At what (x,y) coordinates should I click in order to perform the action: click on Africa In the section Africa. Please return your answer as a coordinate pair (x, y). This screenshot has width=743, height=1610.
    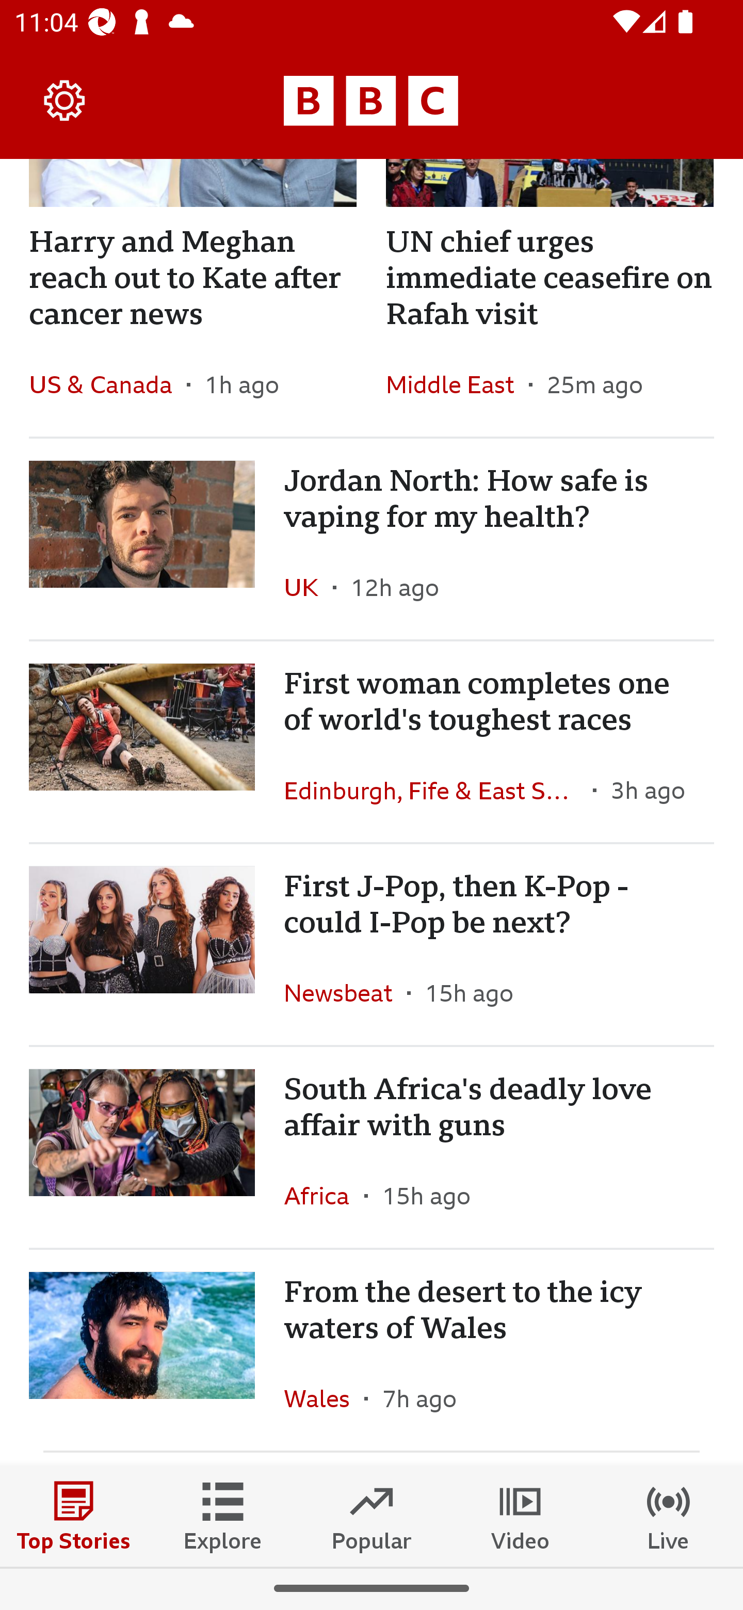
    Looking at the image, I should click on (324, 1195).